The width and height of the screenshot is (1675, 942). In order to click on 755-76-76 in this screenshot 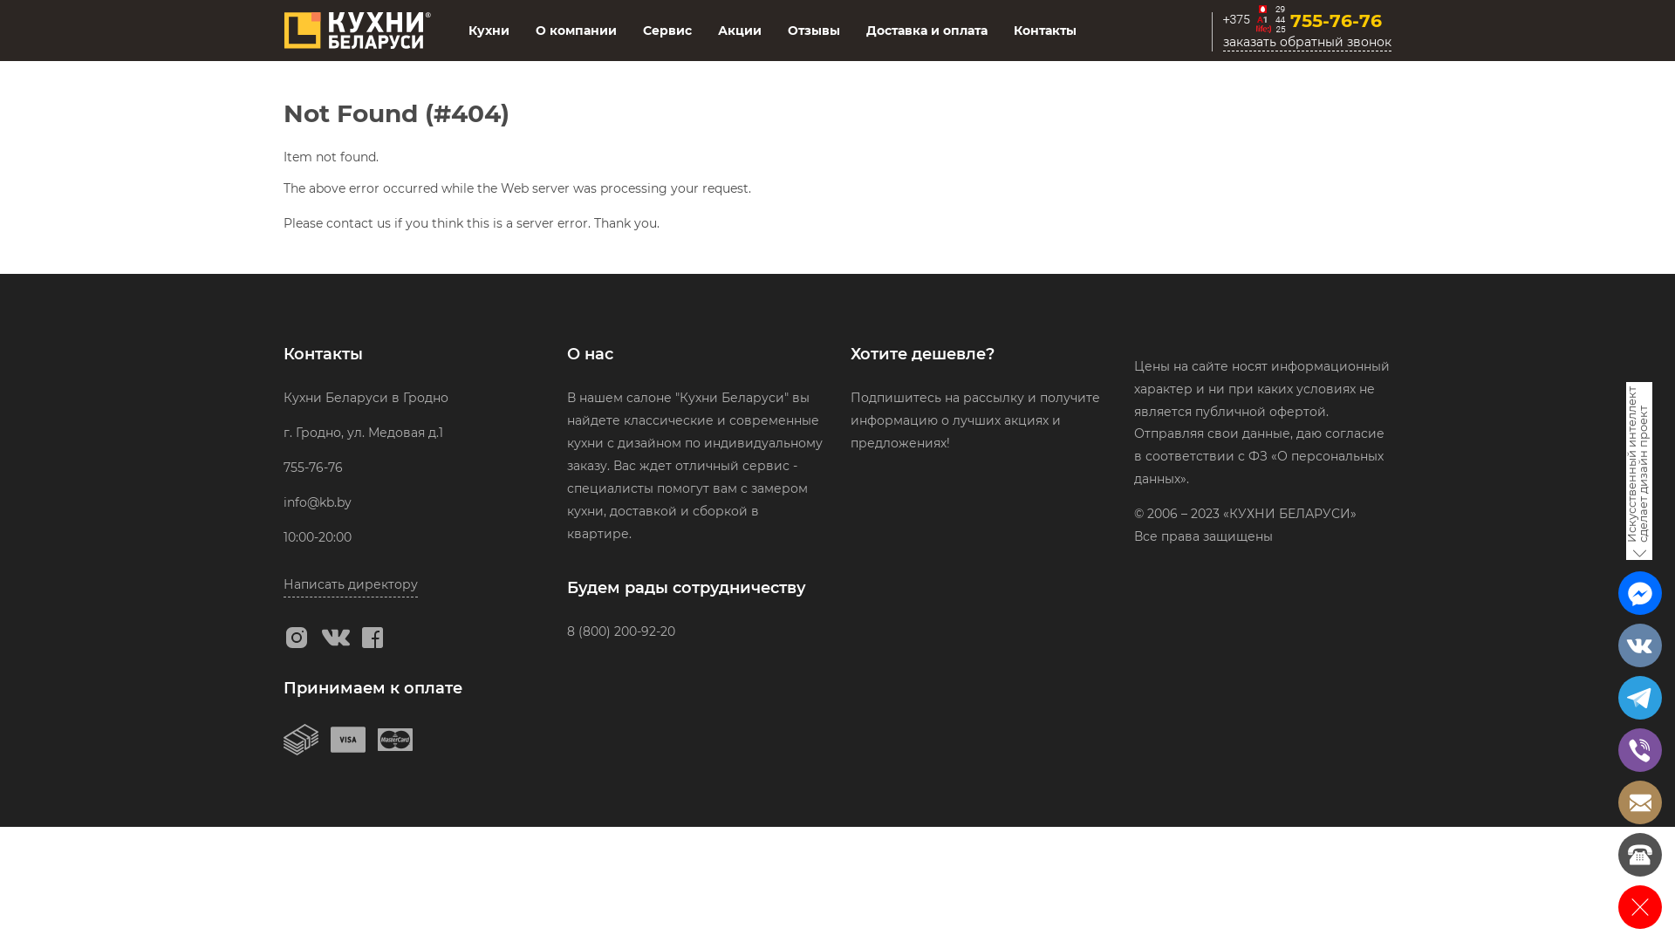, I will do `click(1307, 23)`.